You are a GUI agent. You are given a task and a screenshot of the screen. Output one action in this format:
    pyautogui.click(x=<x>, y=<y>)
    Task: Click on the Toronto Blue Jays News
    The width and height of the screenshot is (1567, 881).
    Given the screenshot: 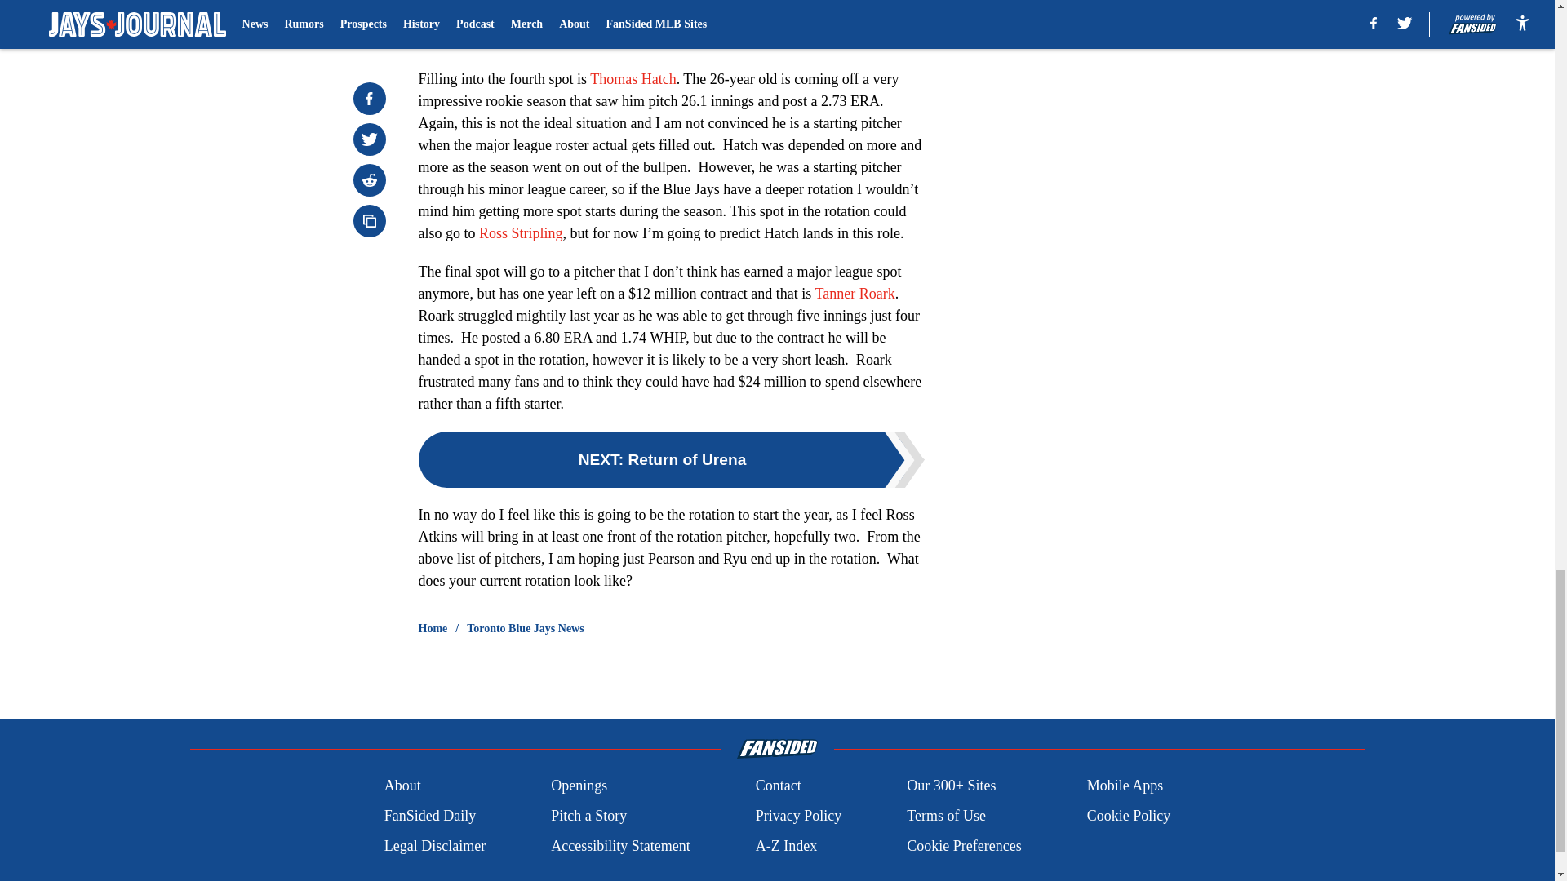 What is the action you would take?
    pyautogui.click(x=526, y=628)
    